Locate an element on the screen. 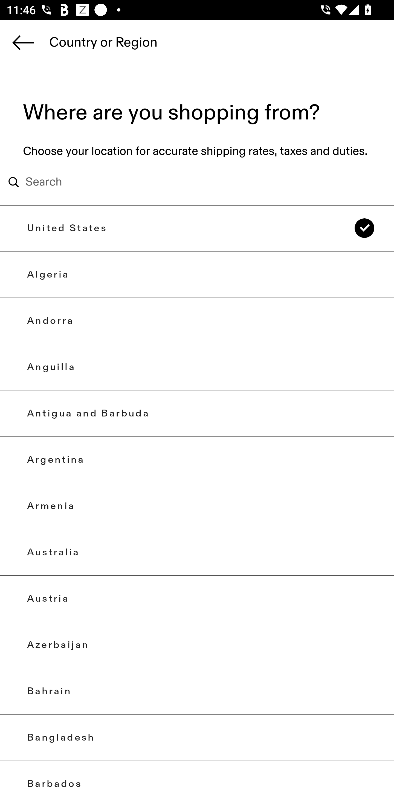 Image resolution: width=394 pixels, height=811 pixels. Navigate up is located at coordinates (23, 42).